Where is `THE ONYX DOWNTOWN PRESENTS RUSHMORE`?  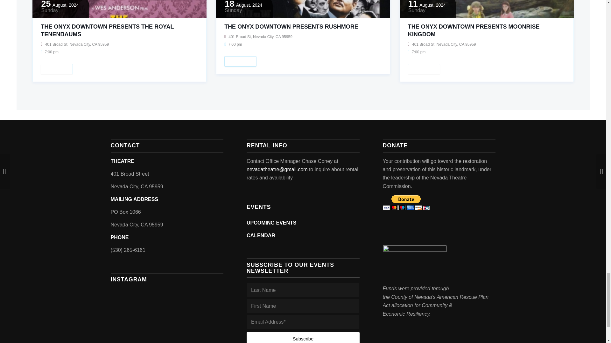
THE ONYX DOWNTOWN PRESENTS RUSHMORE is located at coordinates (291, 27).